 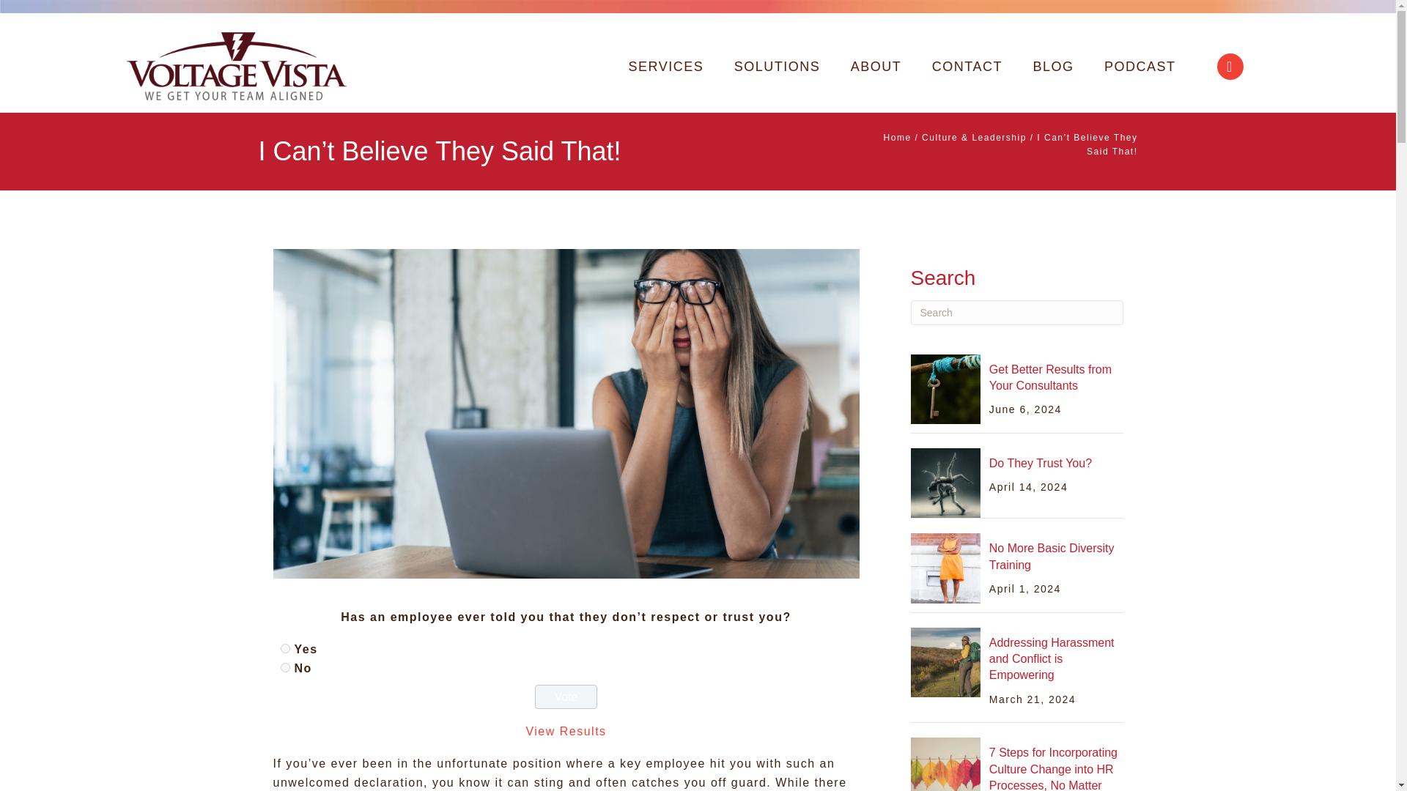 What do you see at coordinates (777, 67) in the screenshot?
I see `SOLUTIONS` at bounding box center [777, 67].